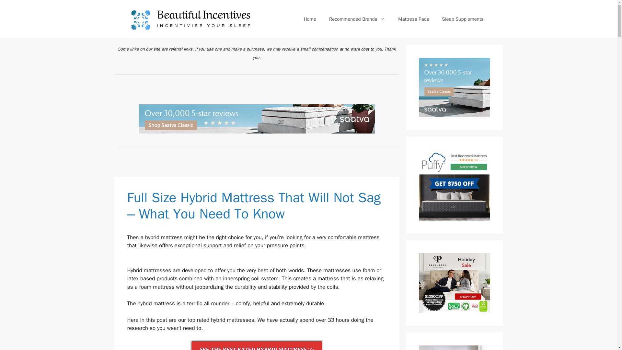  I want to click on Sleep Supplements, so click(463, 19).